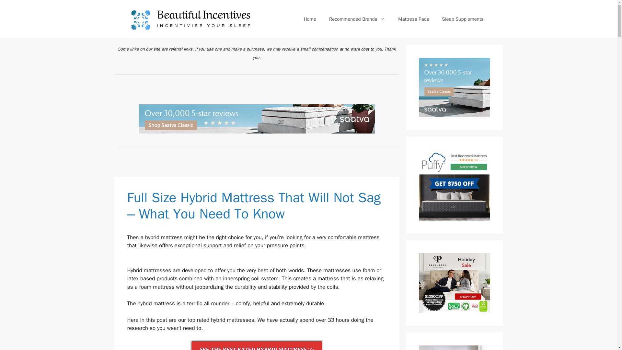  I want to click on Sleep Supplements, so click(463, 19).